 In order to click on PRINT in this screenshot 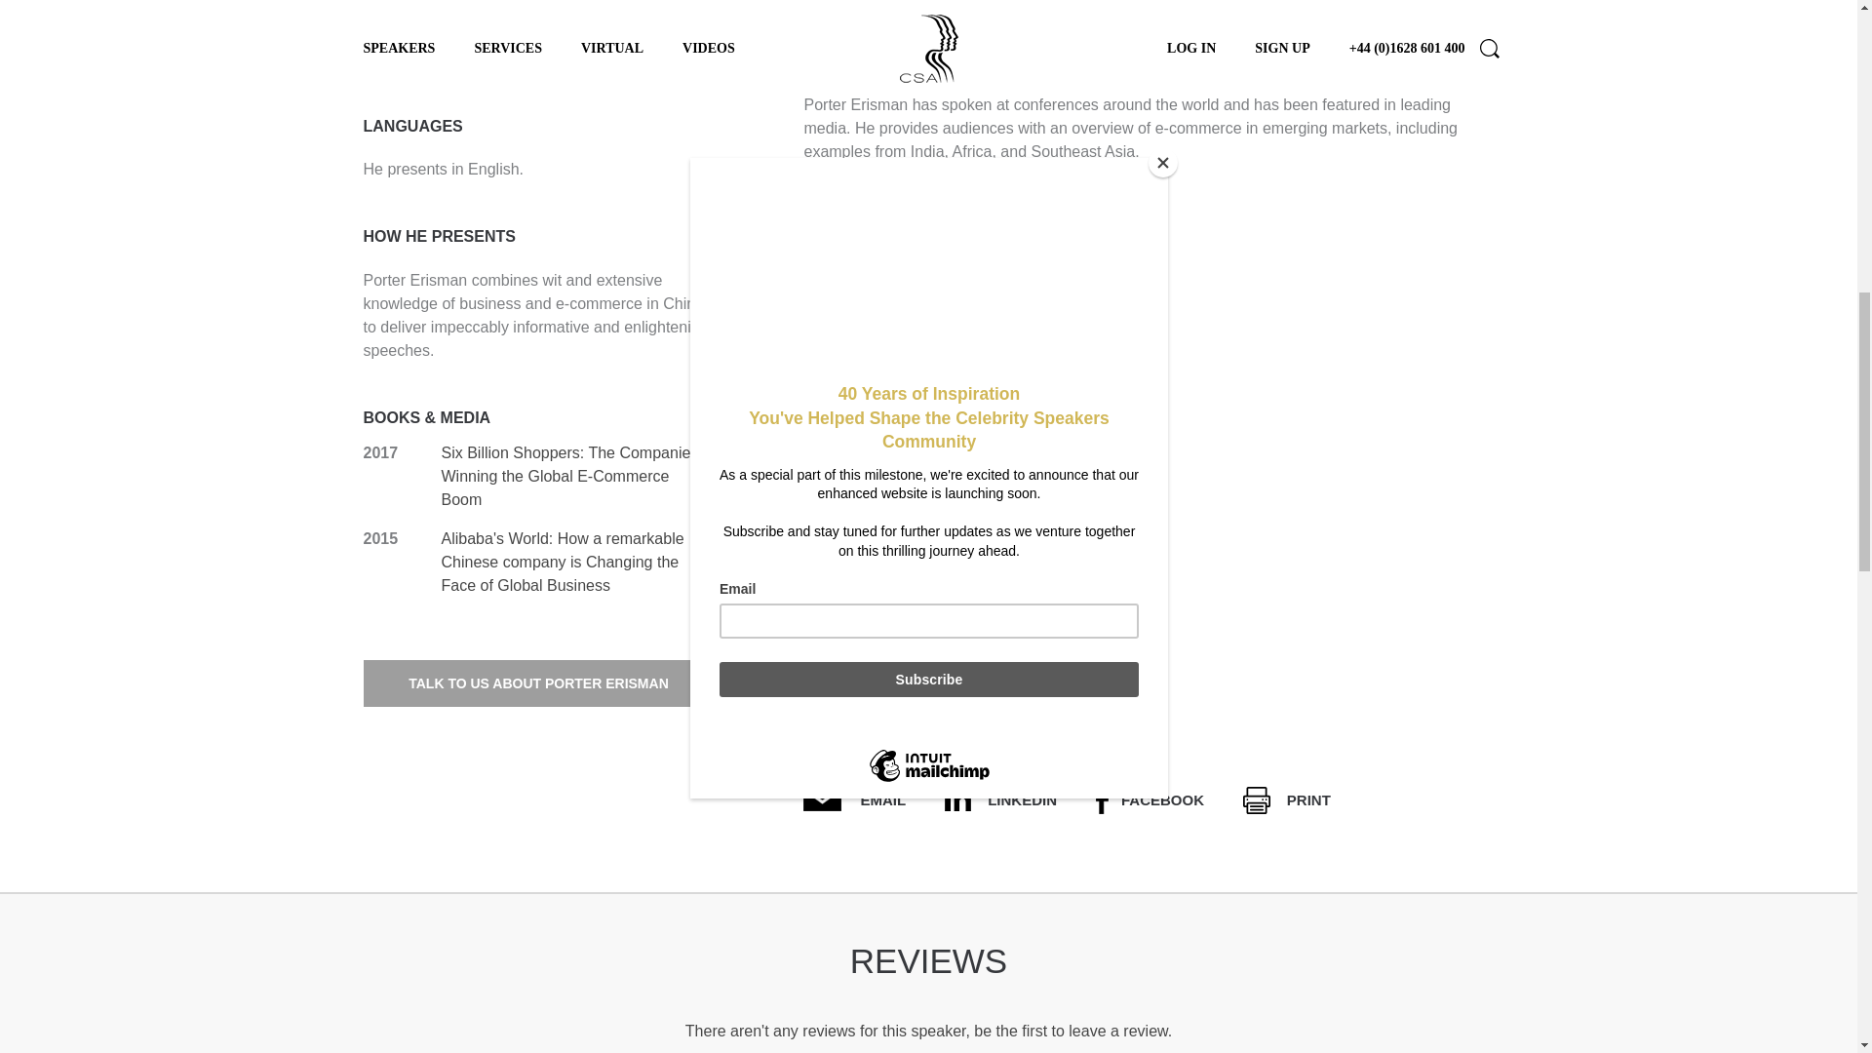, I will do `click(1287, 799)`.